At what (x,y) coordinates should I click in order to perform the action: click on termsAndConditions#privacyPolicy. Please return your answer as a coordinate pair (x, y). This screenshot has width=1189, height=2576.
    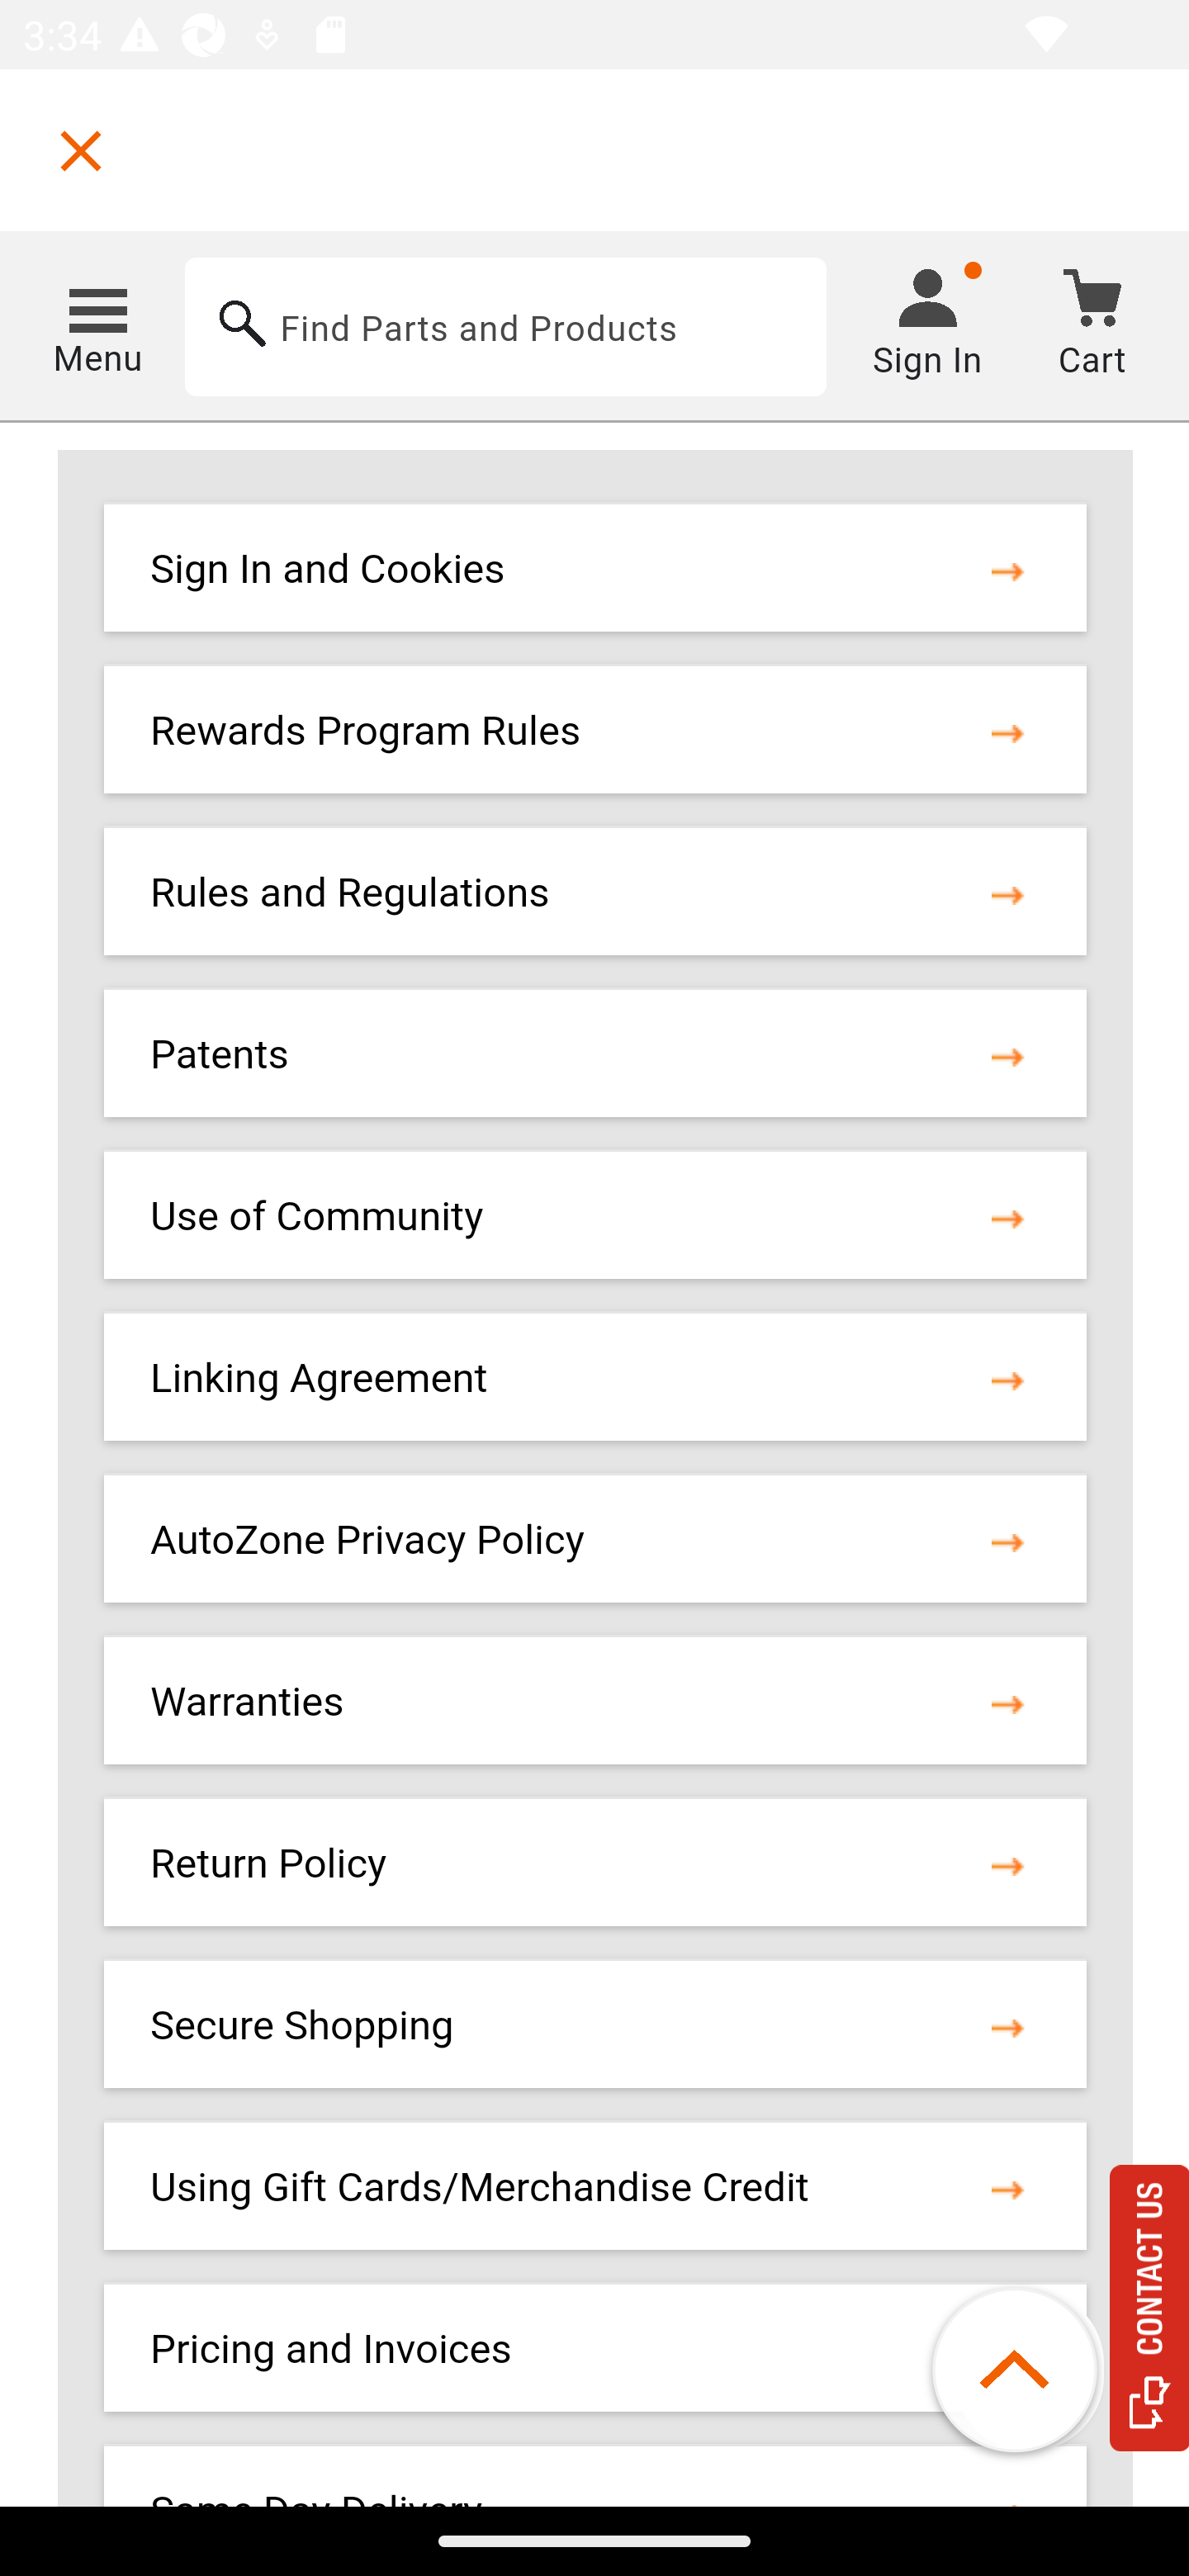
    Looking at the image, I should click on (1007, 1541).